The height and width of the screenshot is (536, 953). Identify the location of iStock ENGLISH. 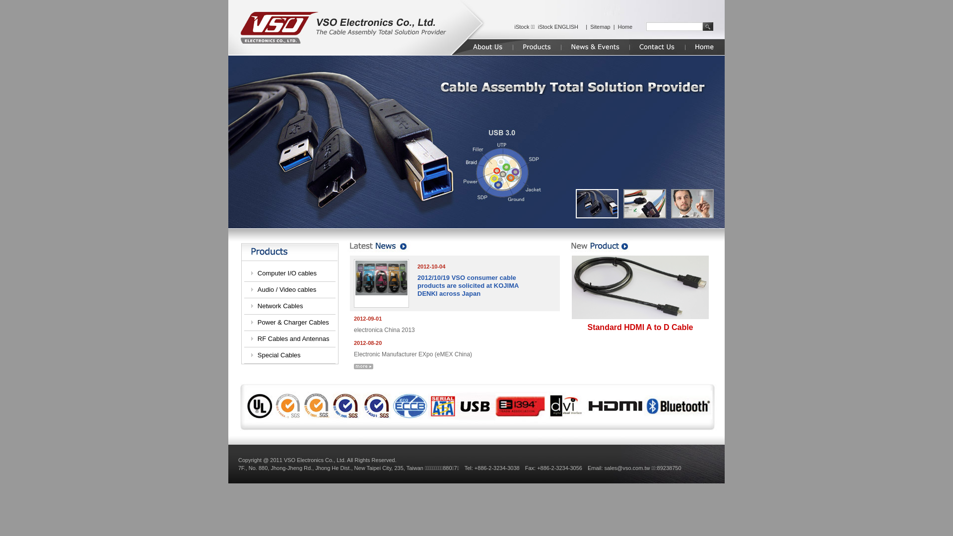
(558, 27).